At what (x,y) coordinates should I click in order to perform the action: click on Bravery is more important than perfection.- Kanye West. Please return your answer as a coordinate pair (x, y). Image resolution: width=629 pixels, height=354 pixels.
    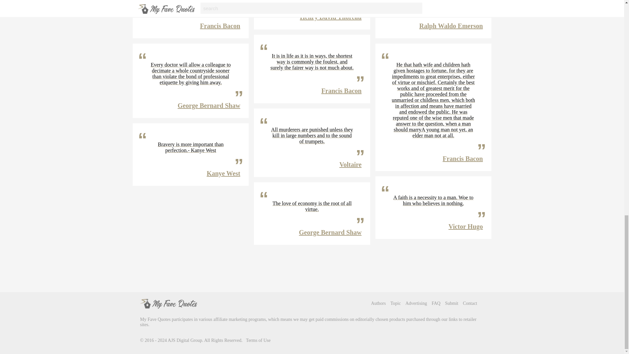
    Looking at the image, I should click on (191, 147).